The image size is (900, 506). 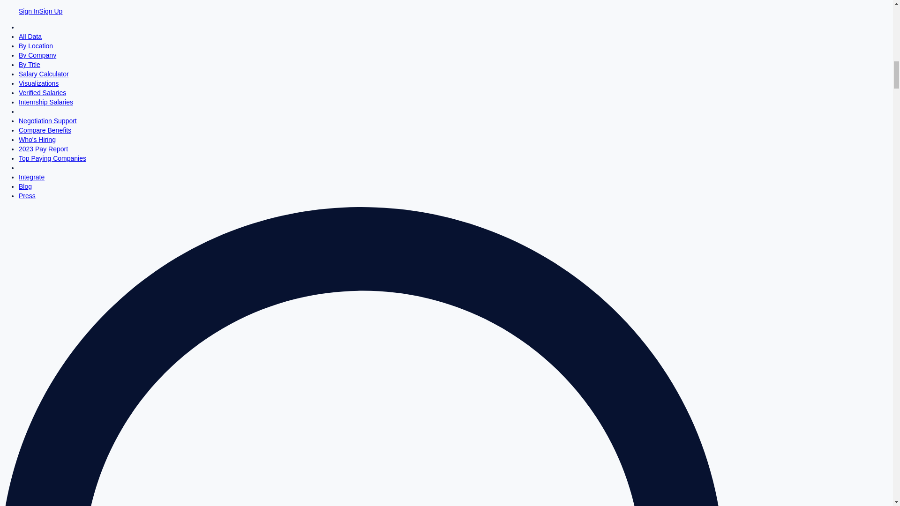 What do you see at coordinates (27, 196) in the screenshot?
I see `Press` at bounding box center [27, 196].